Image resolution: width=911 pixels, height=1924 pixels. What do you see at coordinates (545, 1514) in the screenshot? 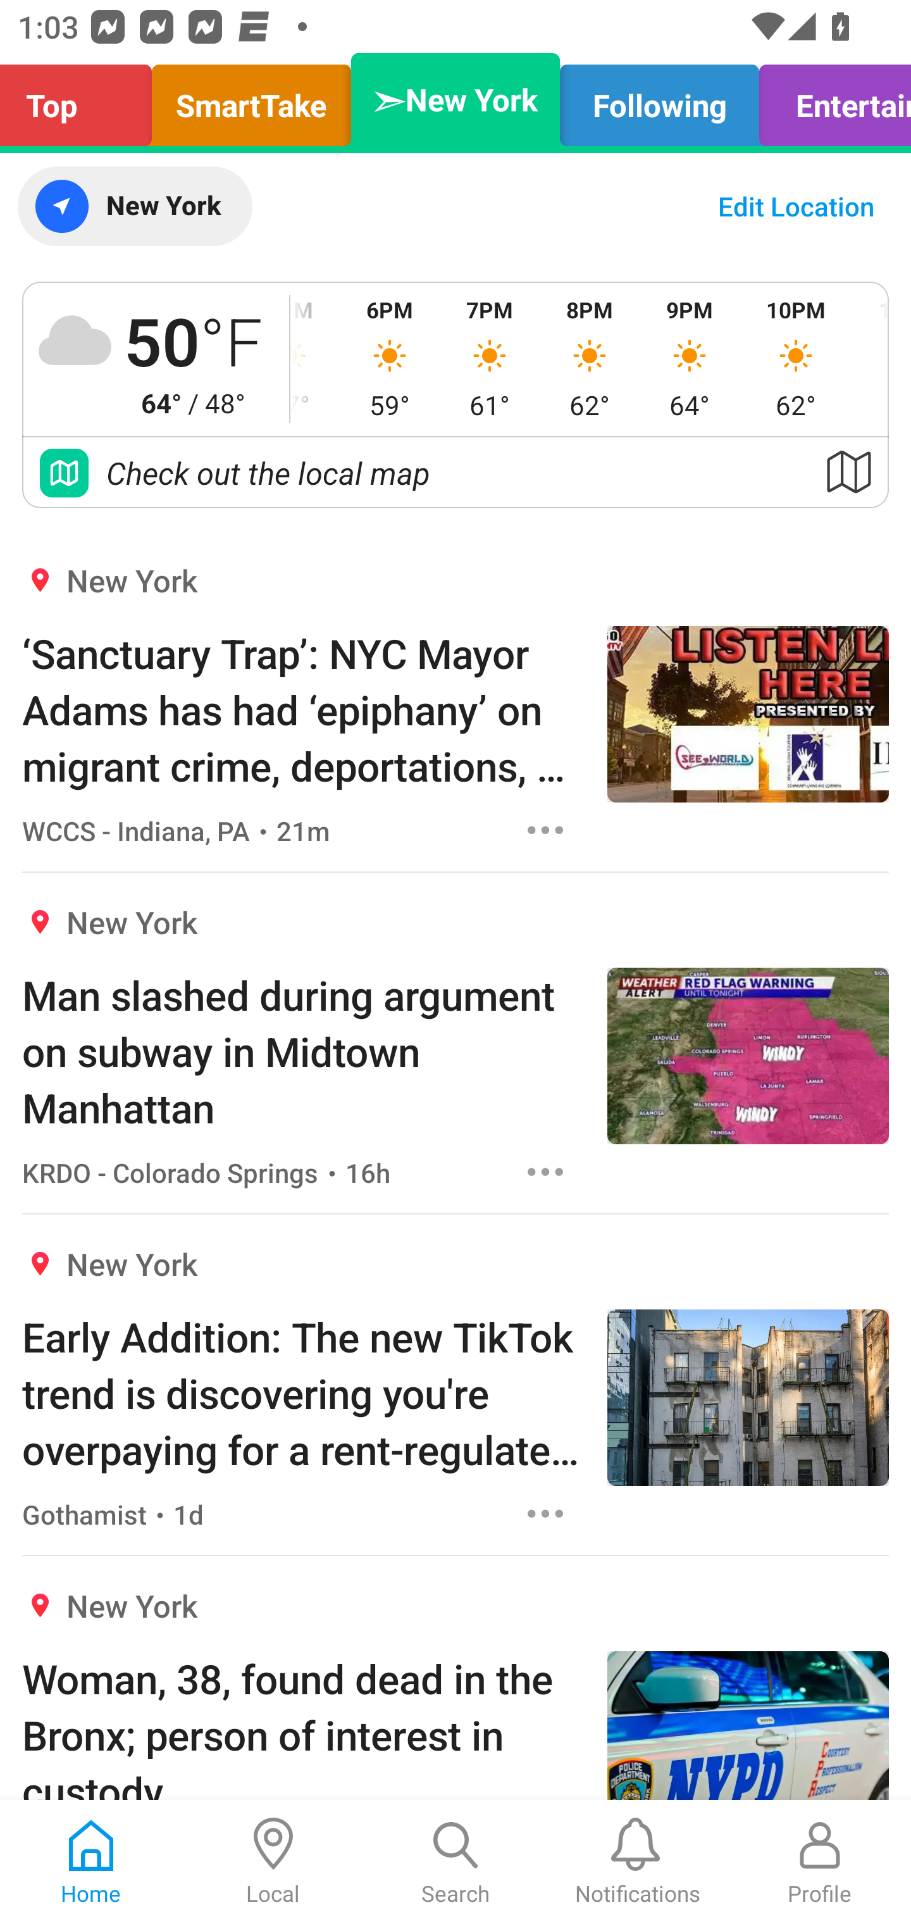
I see `Options` at bounding box center [545, 1514].